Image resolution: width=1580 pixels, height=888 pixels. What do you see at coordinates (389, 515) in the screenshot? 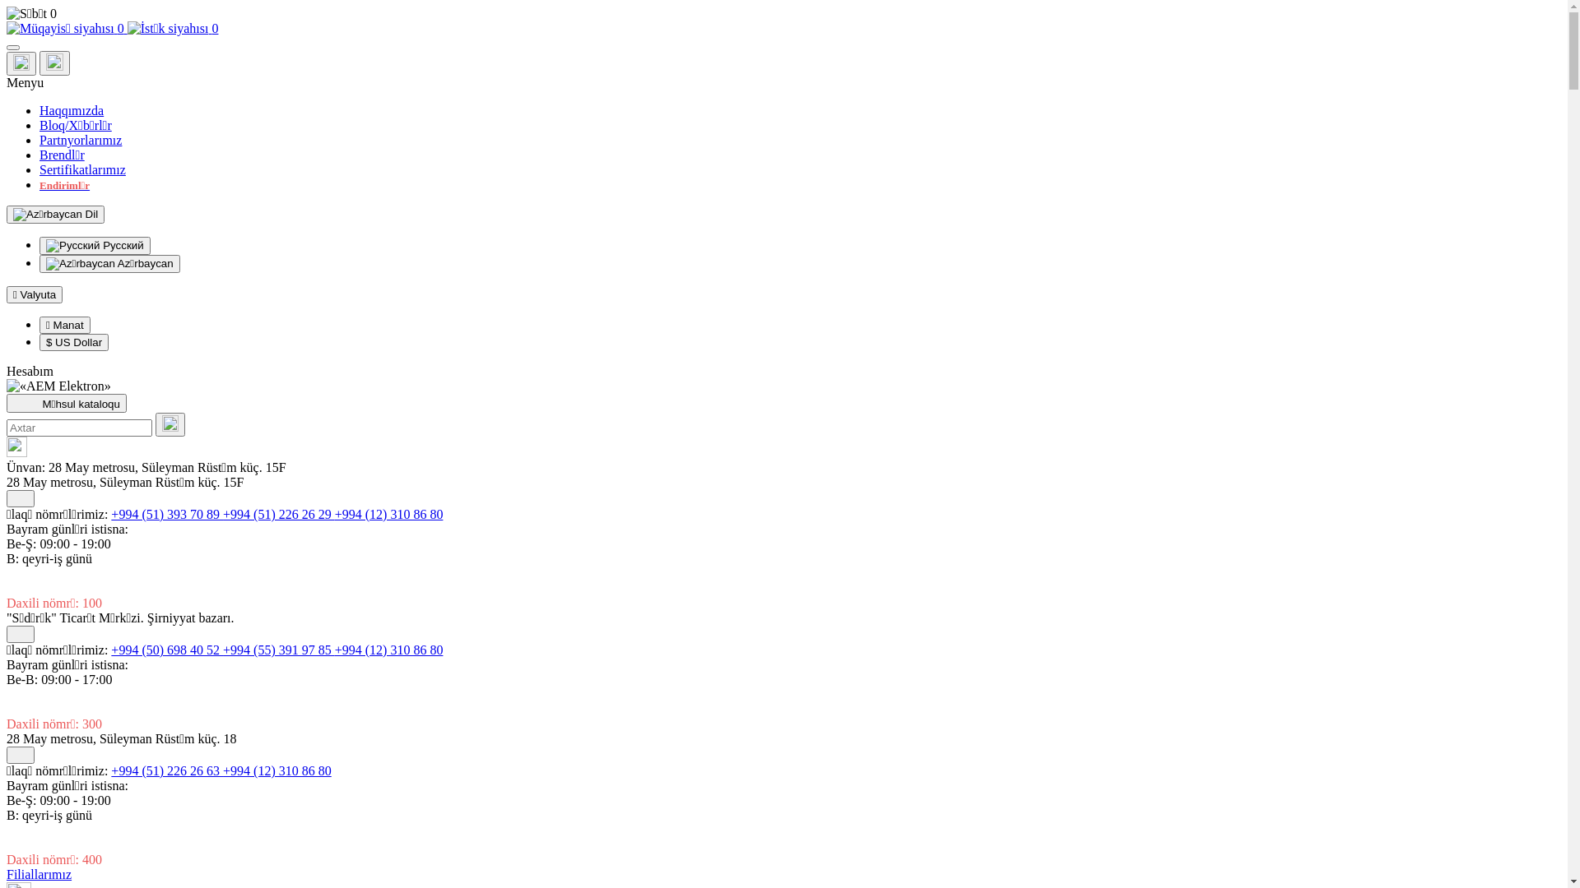
I see `+994 (12) 310 86 80` at bounding box center [389, 515].